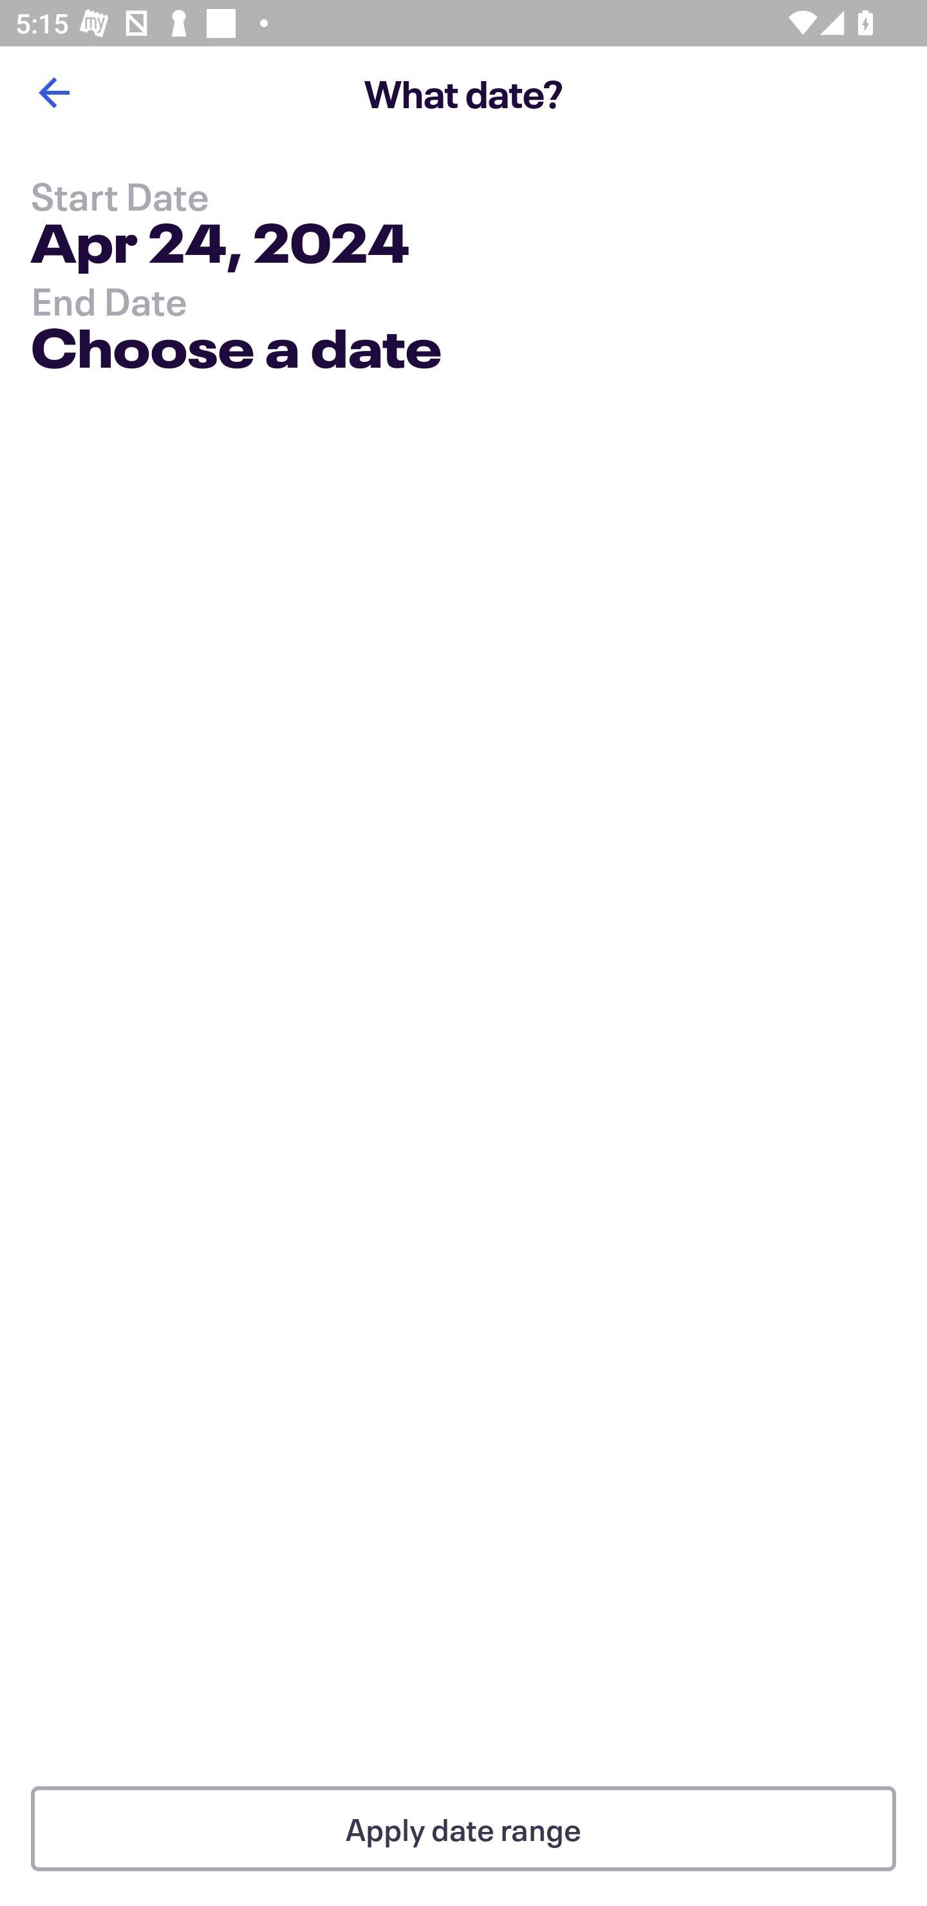  What do you see at coordinates (53, 93) in the screenshot?
I see `Back button` at bounding box center [53, 93].